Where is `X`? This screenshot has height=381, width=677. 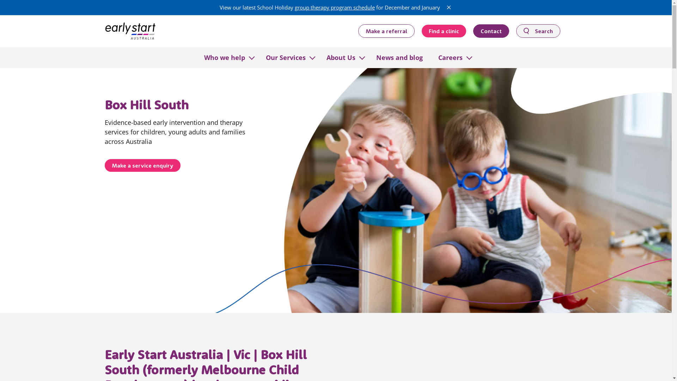
X is located at coordinates (449, 7).